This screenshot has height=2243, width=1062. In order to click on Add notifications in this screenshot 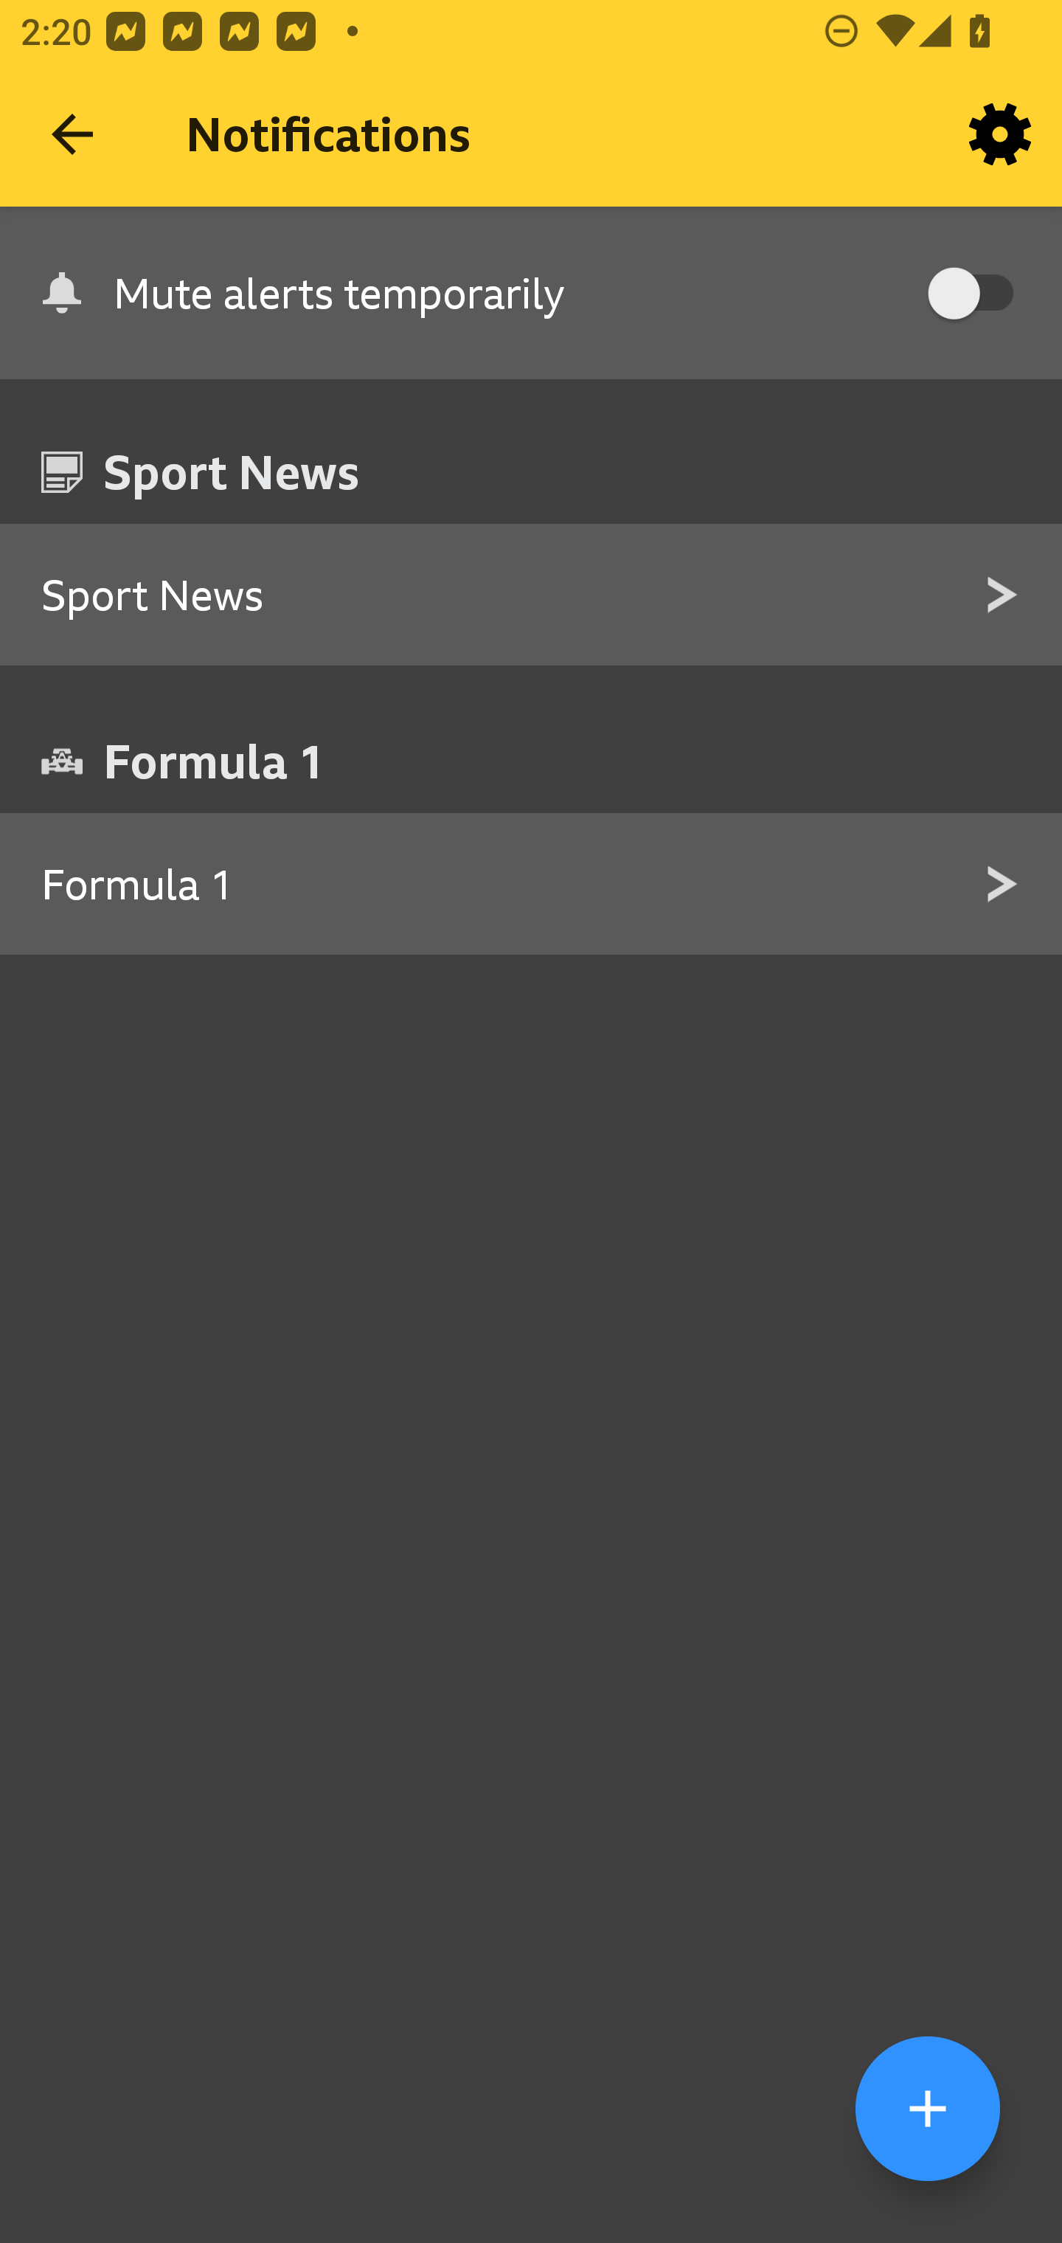, I will do `click(928, 2108)`.